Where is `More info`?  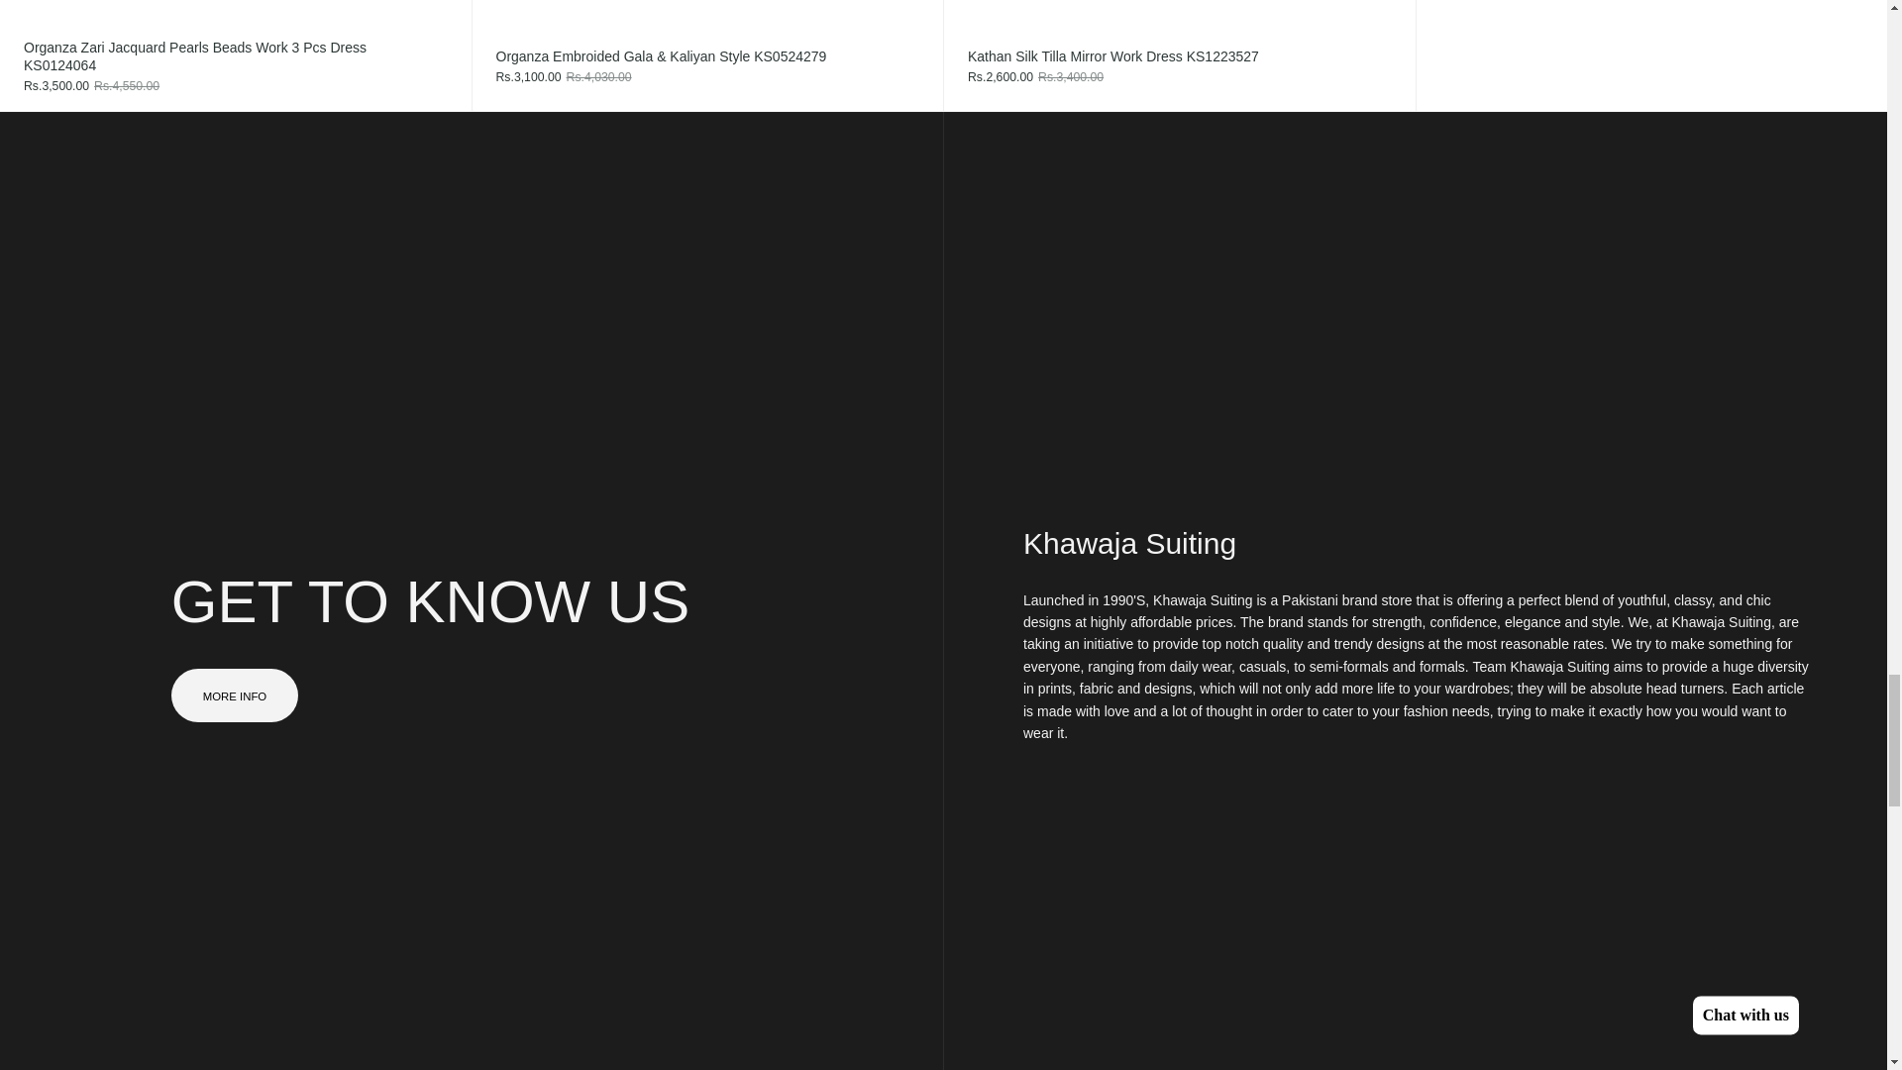
More info is located at coordinates (234, 694).